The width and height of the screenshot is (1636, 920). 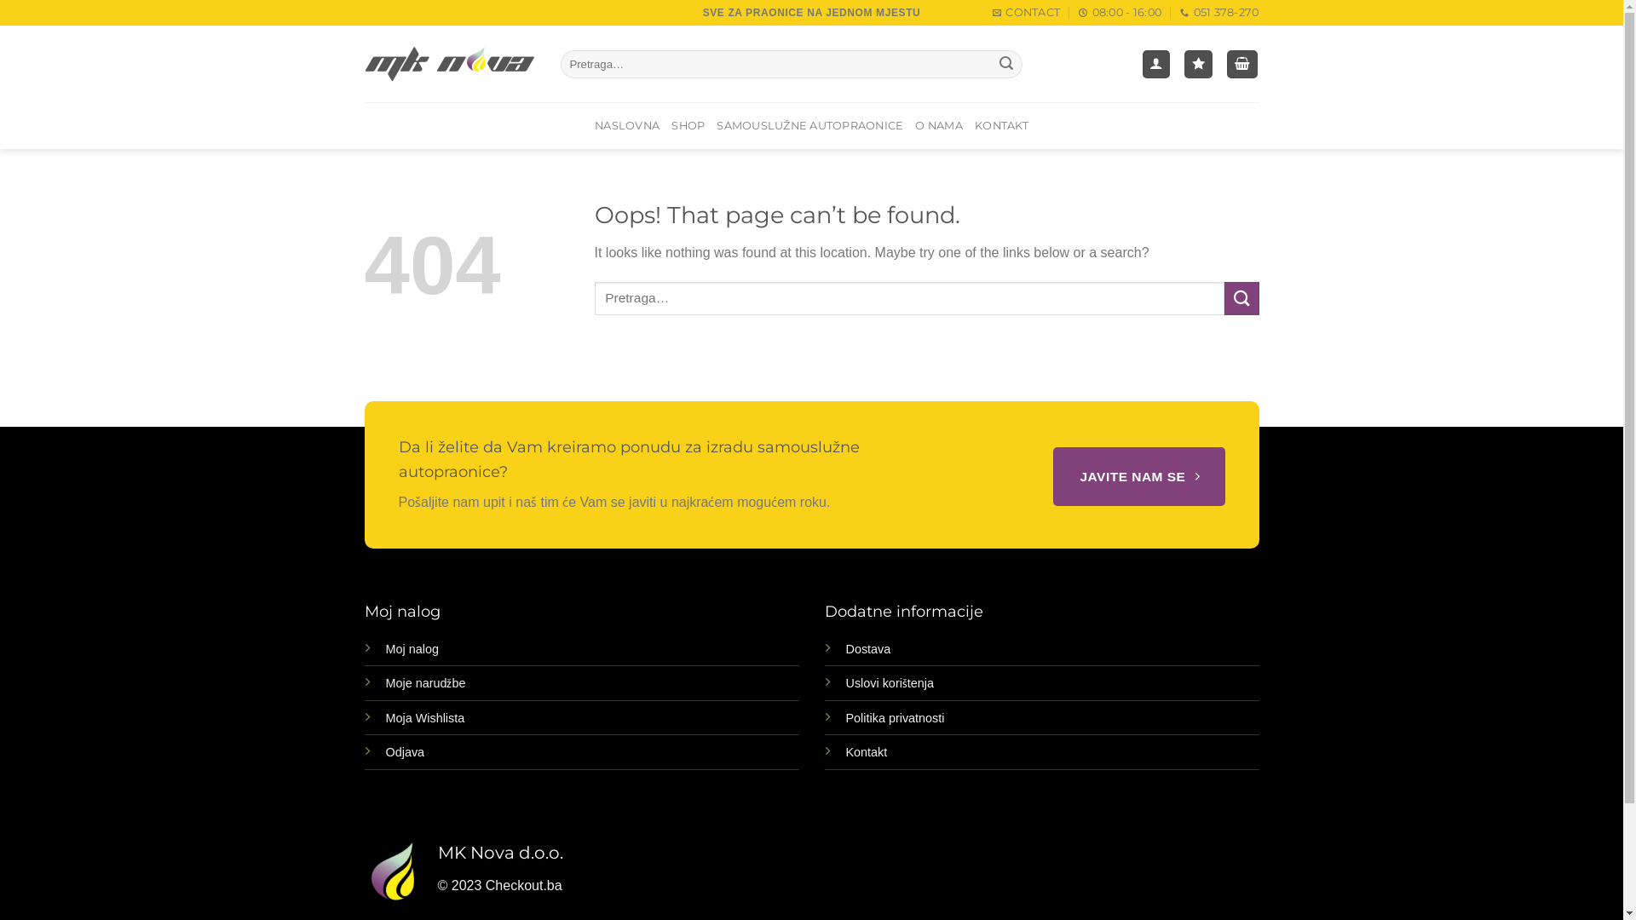 What do you see at coordinates (1120, 13) in the screenshot?
I see `08:00 - 16:00` at bounding box center [1120, 13].